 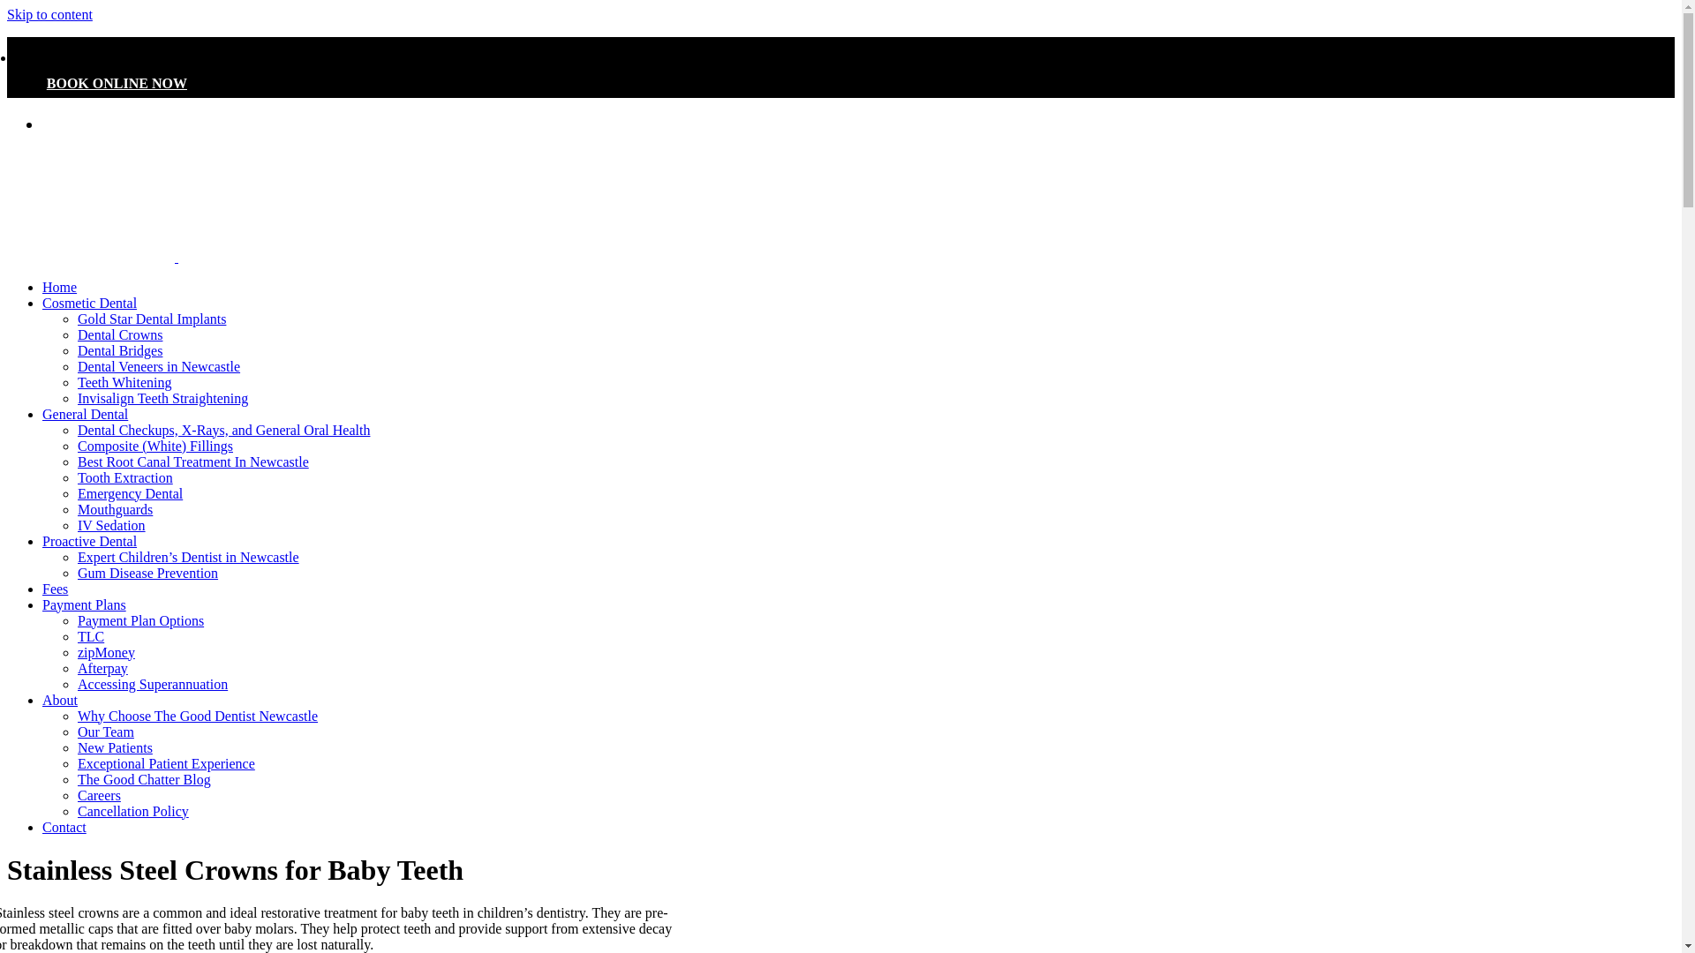 I want to click on Payment Plan Options, so click(x=140, y=620).